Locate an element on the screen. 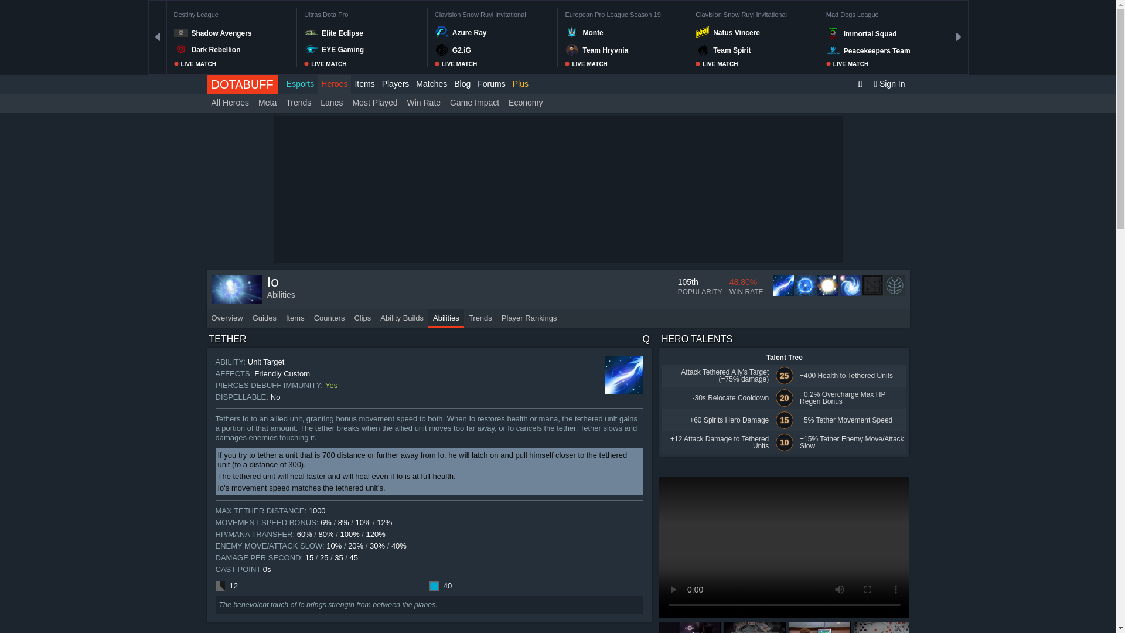 Image resolution: width=1125 pixels, height=633 pixels. Team Spirit is located at coordinates (762, 50).